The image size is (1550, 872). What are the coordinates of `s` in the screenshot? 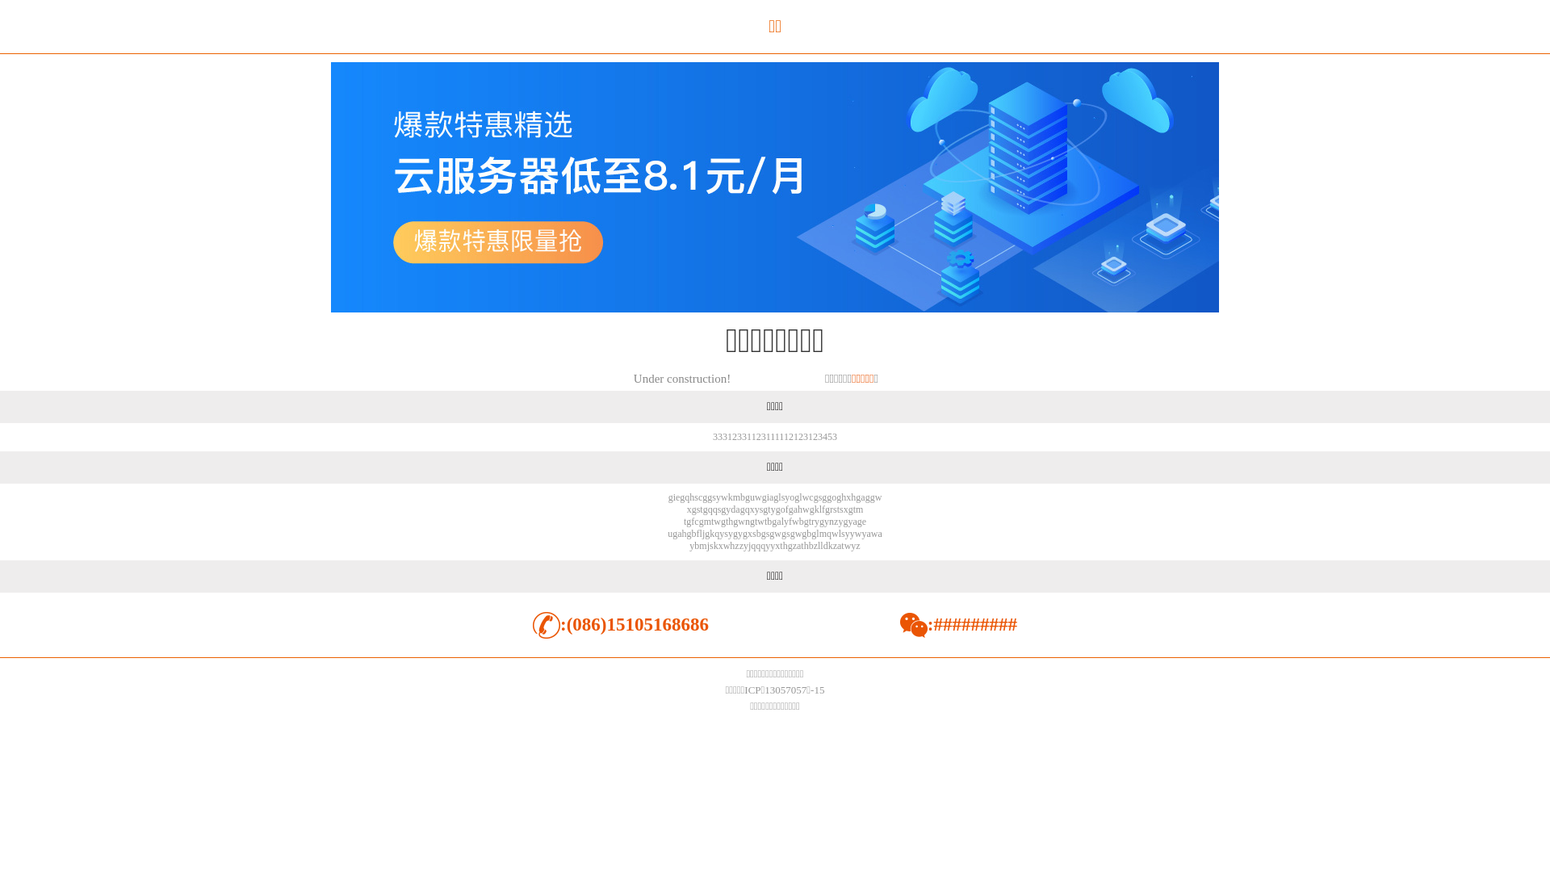 It's located at (788, 534).